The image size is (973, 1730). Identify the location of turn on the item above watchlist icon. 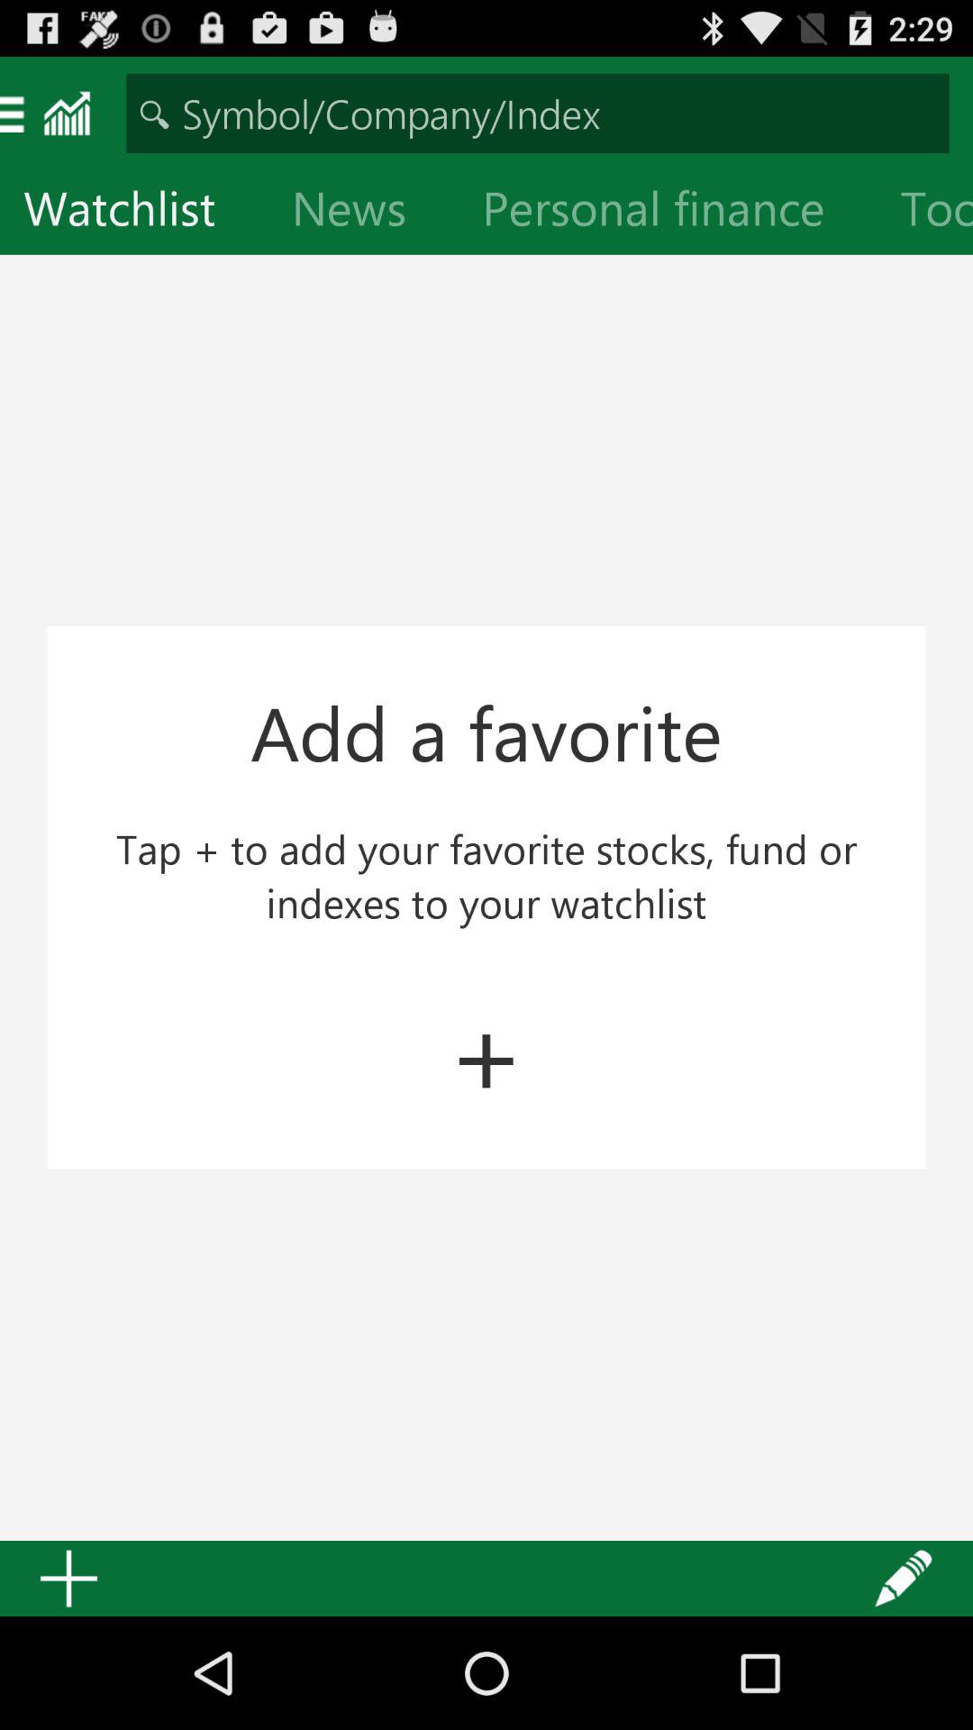
(537, 114).